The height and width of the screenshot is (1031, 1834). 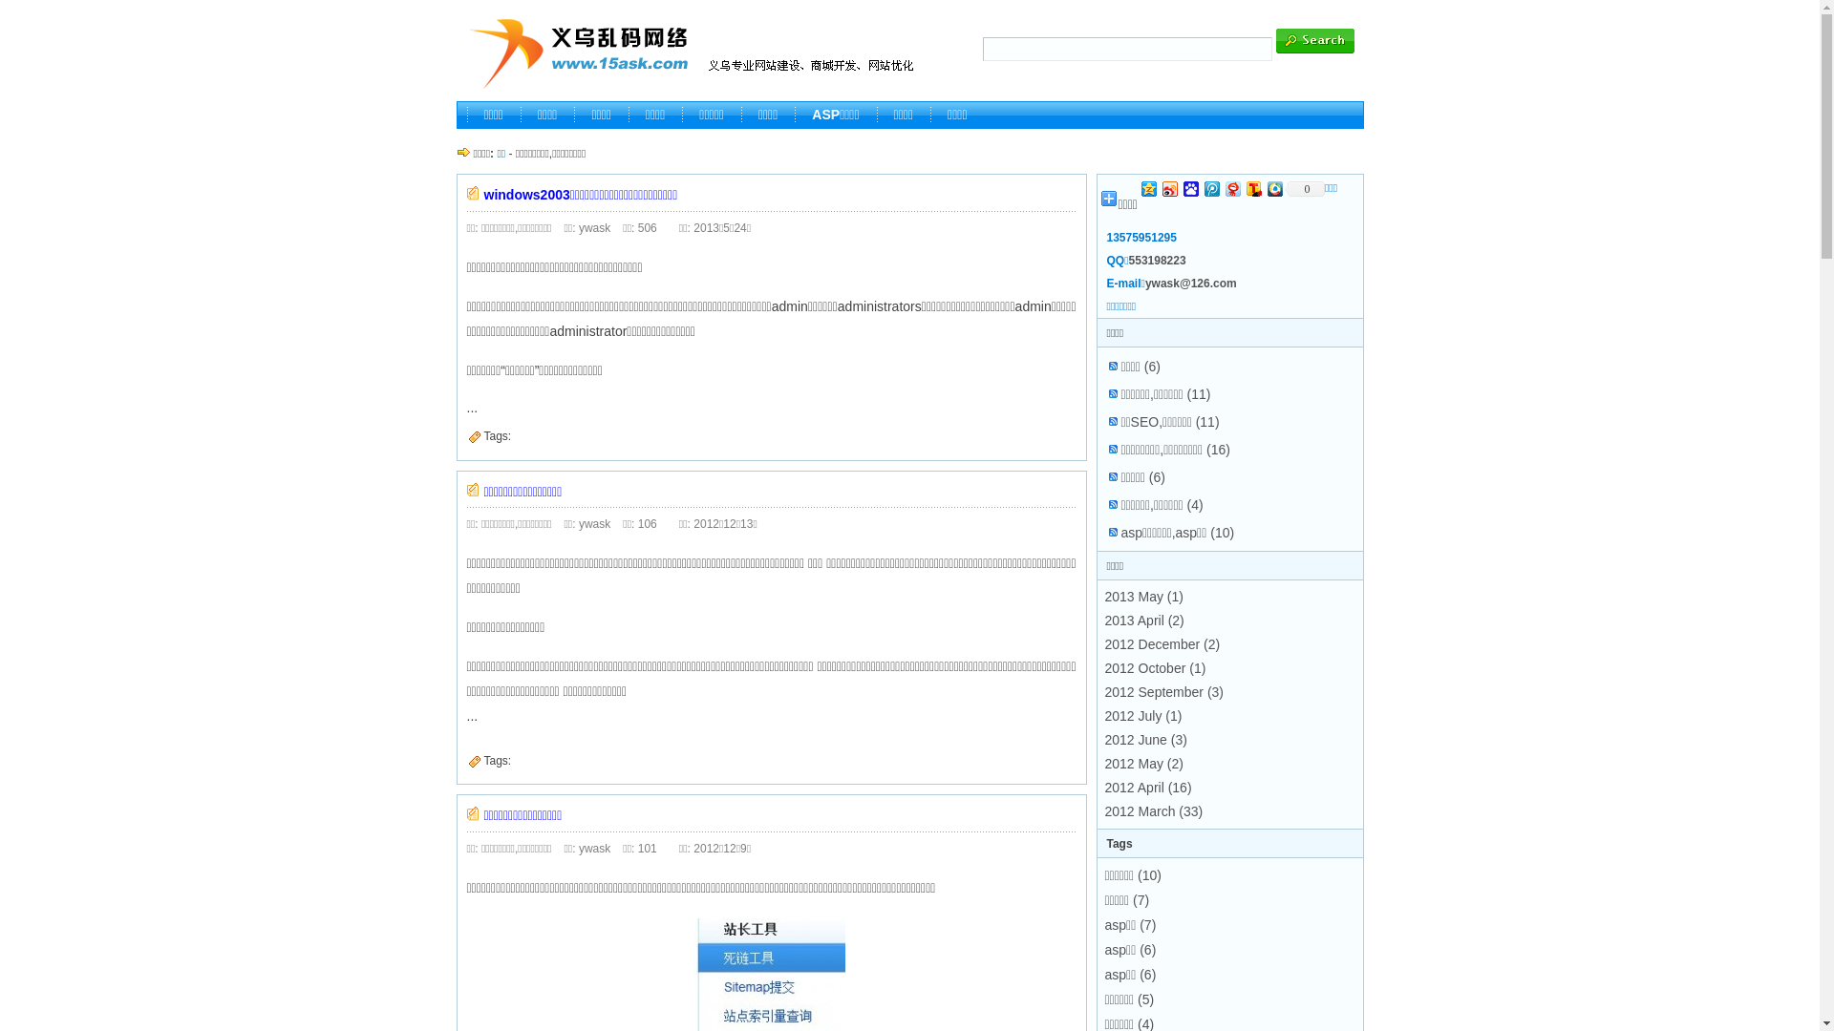 I want to click on 553198223, so click(x=1158, y=261).